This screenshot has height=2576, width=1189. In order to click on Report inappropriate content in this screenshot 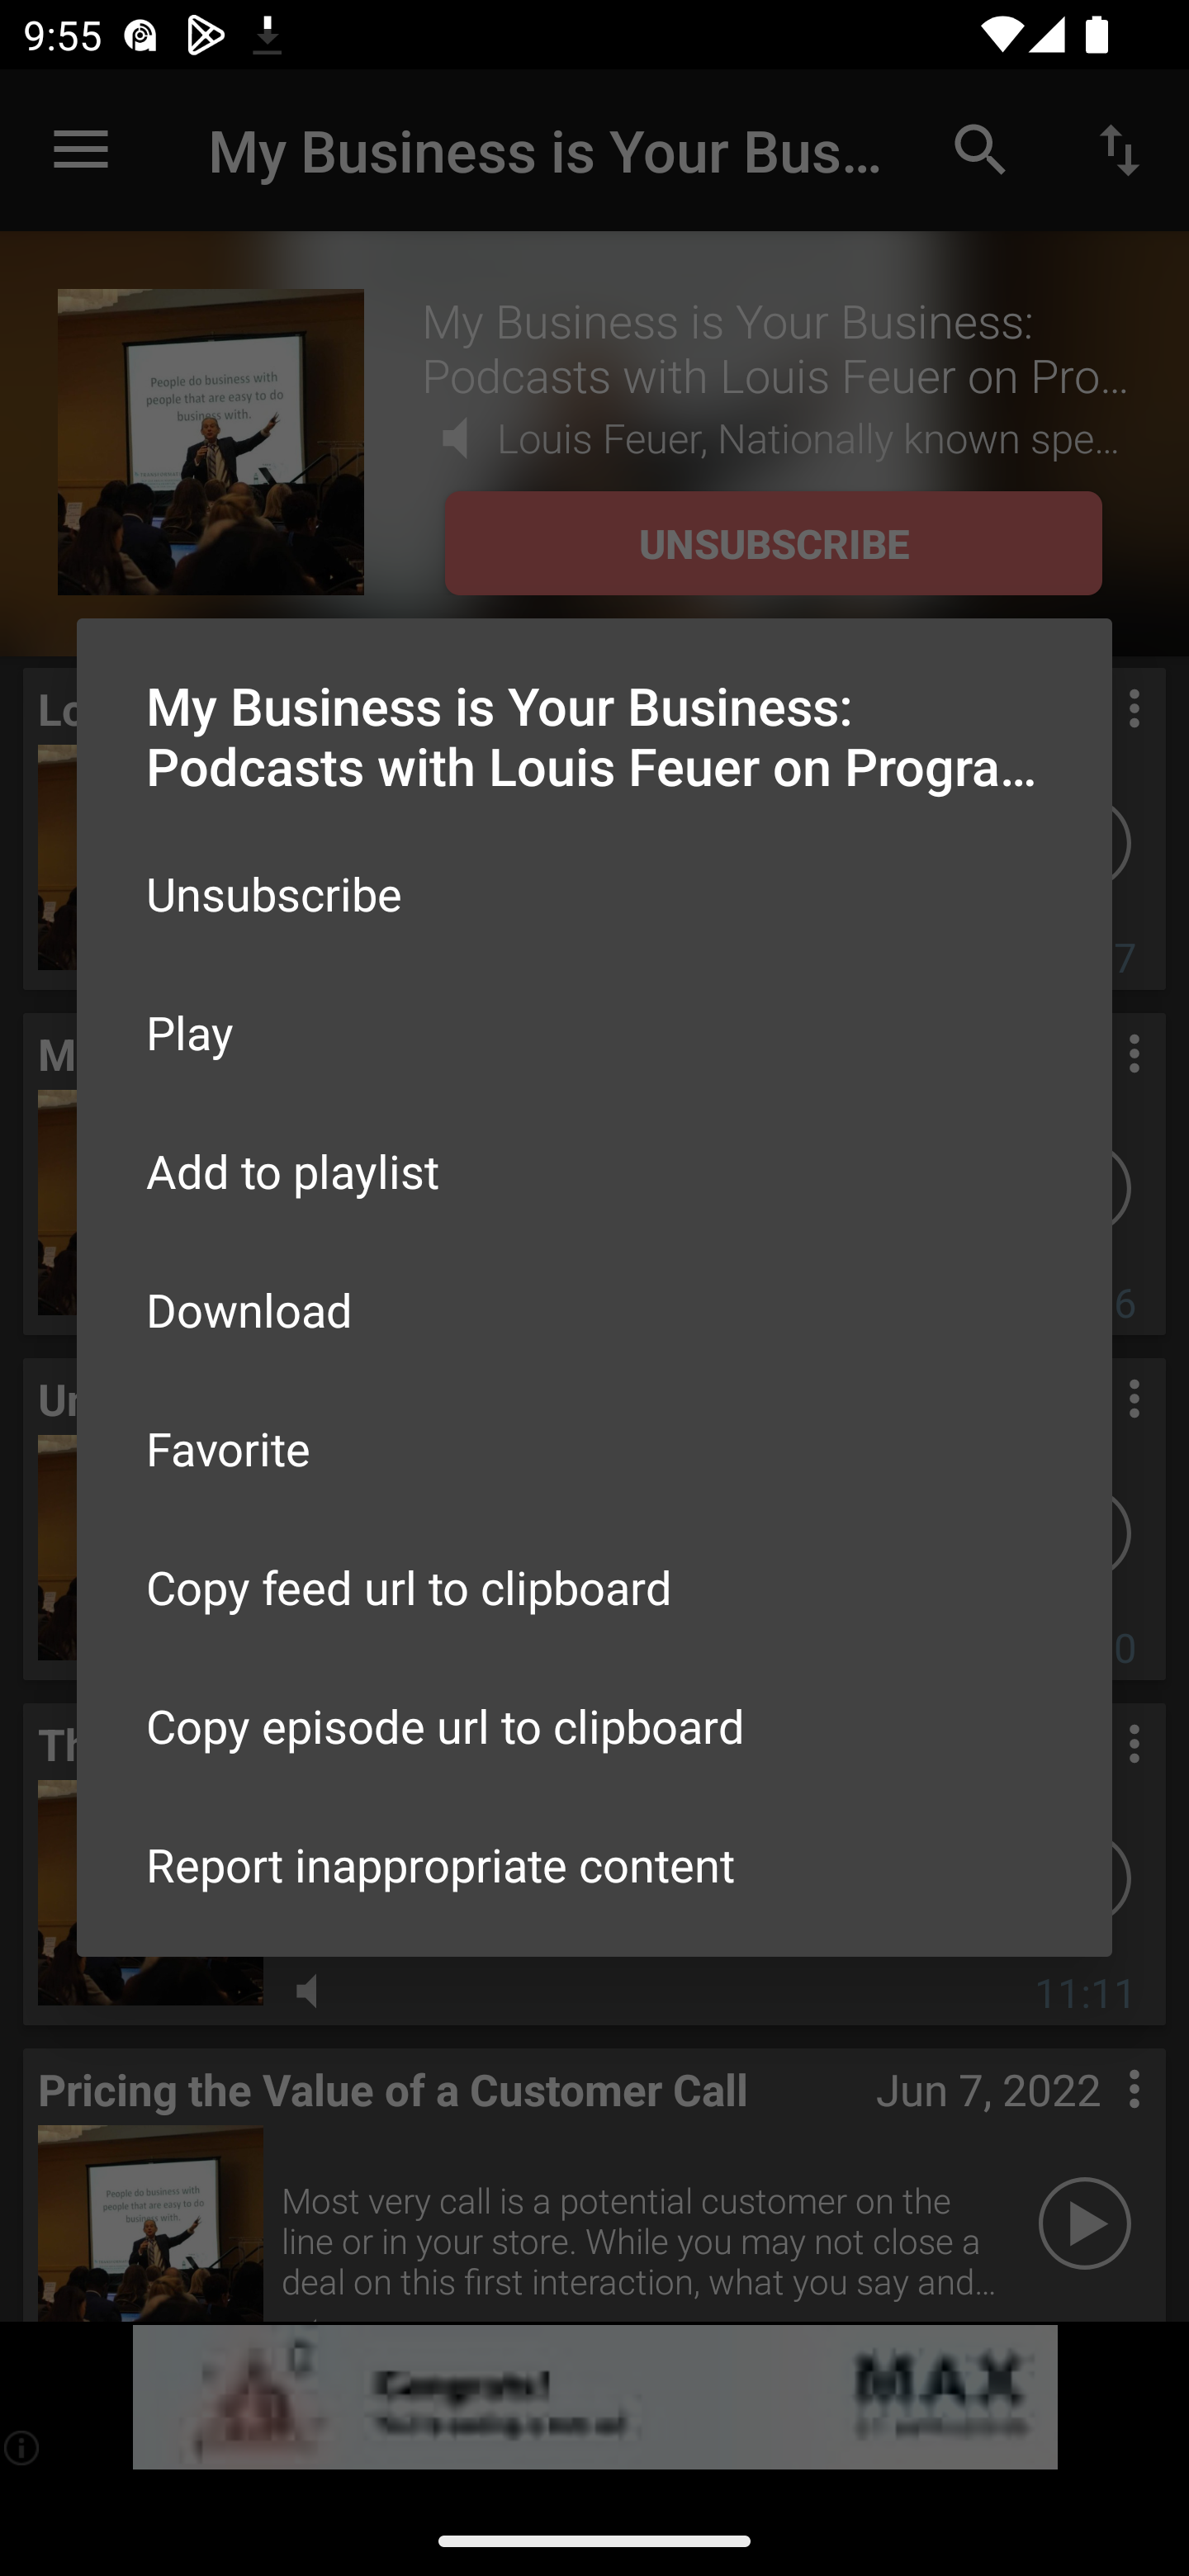, I will do `click(594, 1864)`.